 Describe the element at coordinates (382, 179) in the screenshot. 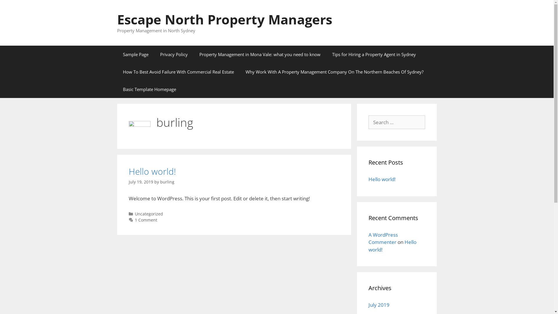

I see `Hello world!` at that location.